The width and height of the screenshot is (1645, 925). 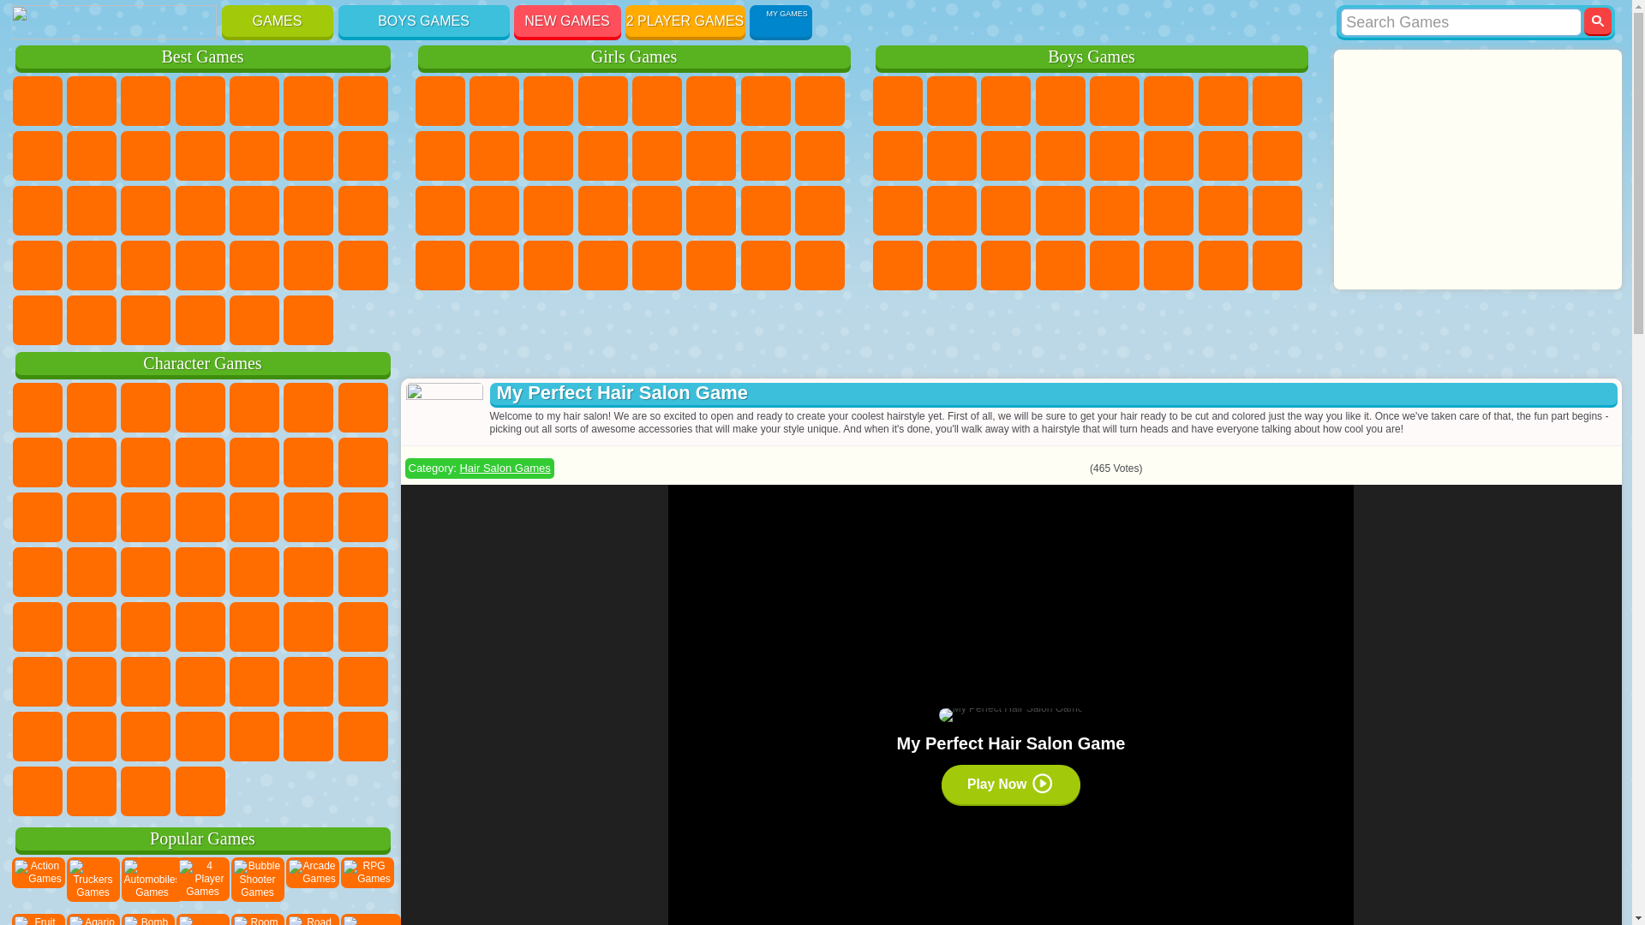 What do you see at coordinates (1114, 100) in the screenshot?
I see `Zombie Games` at bounding box center [1114, 100].